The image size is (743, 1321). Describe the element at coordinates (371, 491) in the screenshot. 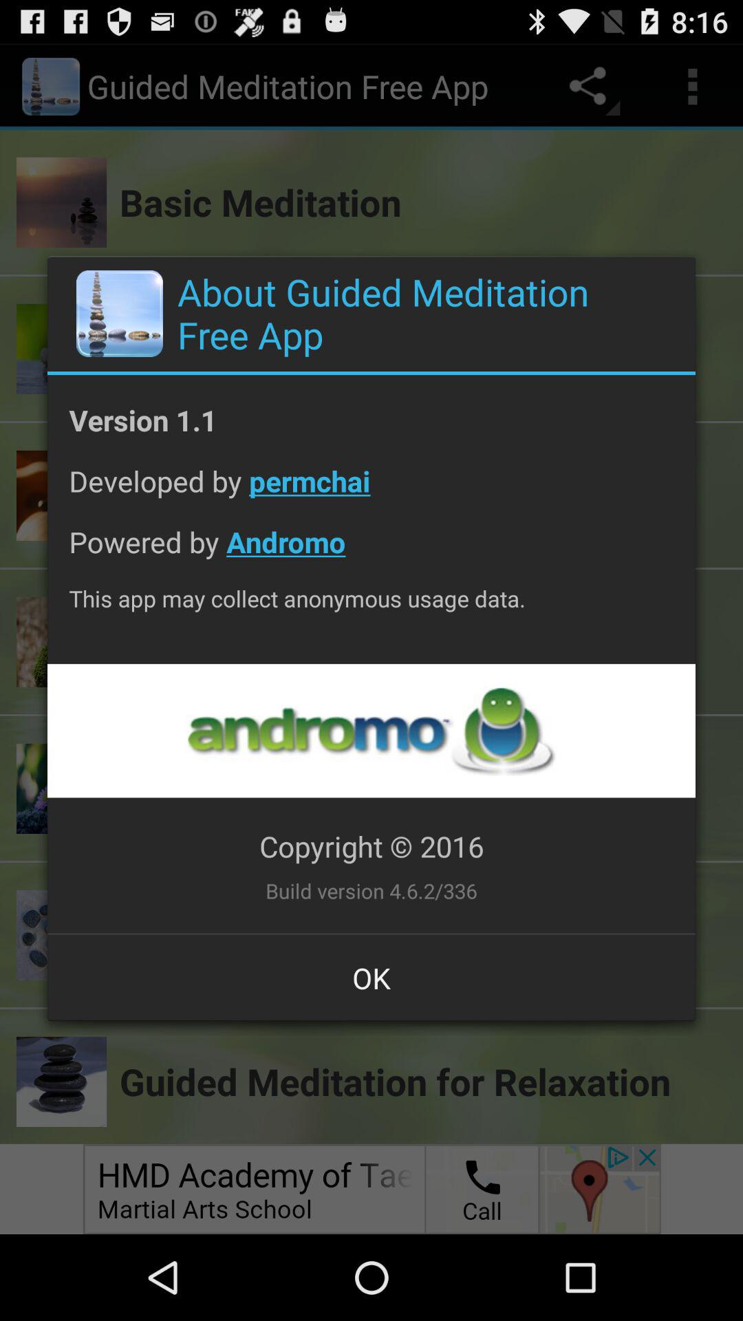

I see `turn on developed by permchai` at that location.